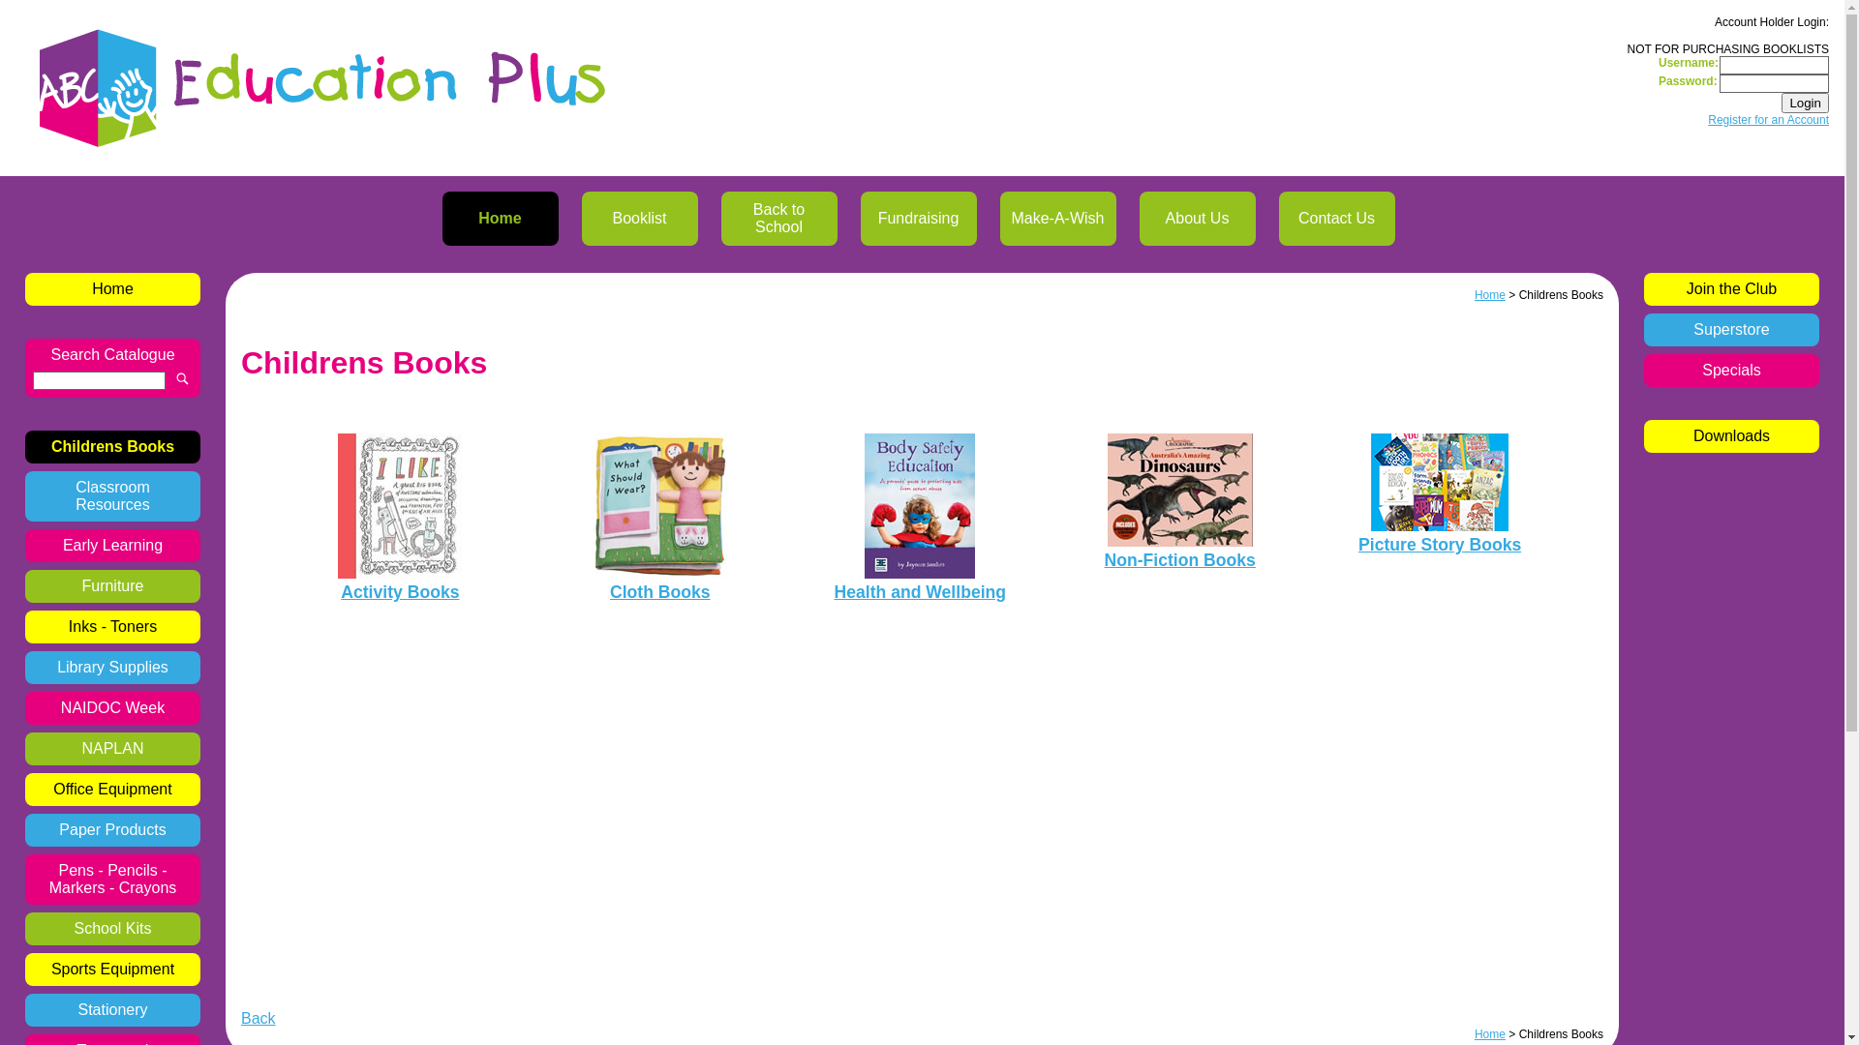 Image resolution: width=1859 pixels, height=1045 pixels. Describe the element at coordinates (1440, 545) in the screenshot. I see `Picture Story Books` at that location.